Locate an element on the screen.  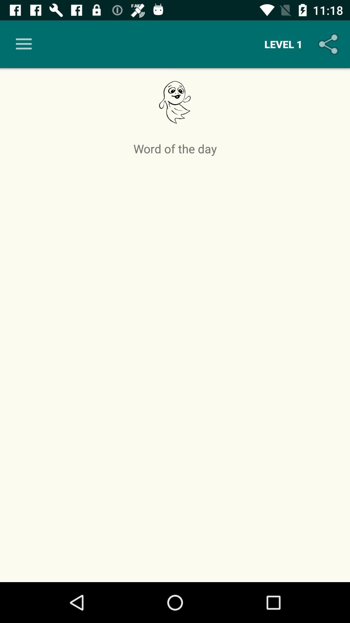
click the icon to the right of the level 1 item is located at coordinates (329, 44).